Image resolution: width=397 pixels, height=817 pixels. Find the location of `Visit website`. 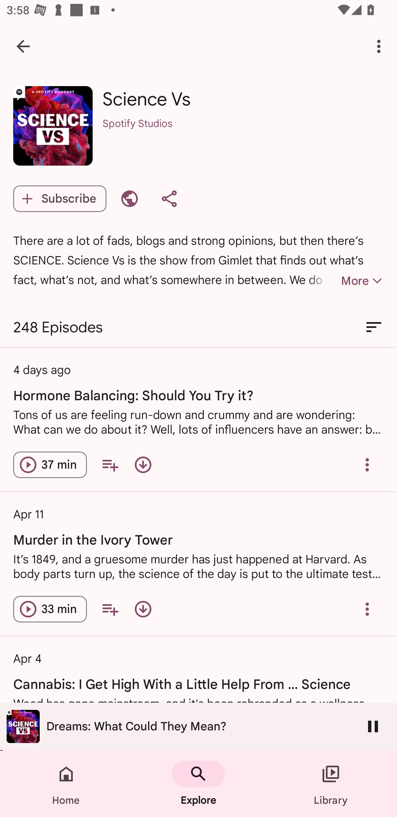

Visit website is located at coordinates (129, 199).